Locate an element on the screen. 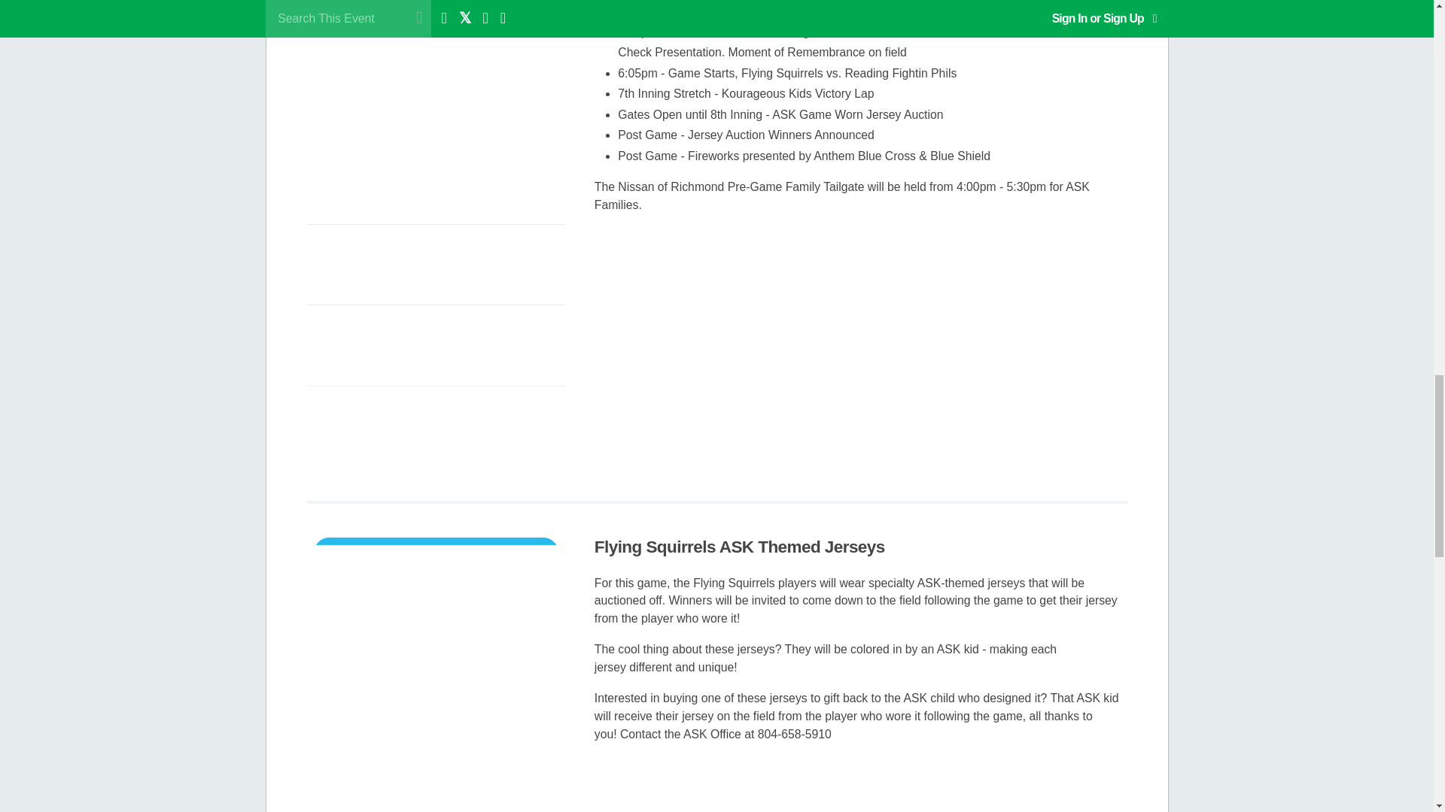 The height and width of the screenshot is (812, 1445). The Diamond Seating Chart is located at coordinates (435, 347).